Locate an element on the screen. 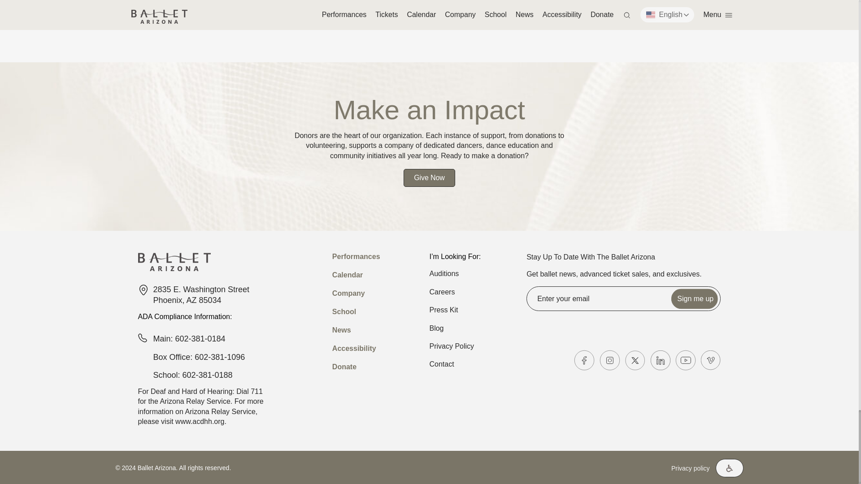  Sign me up is located at coordinates (695, 298).